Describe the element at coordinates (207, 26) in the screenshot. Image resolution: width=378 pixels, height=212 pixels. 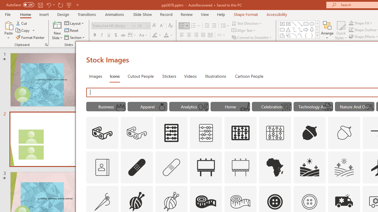
I see `Decrease Indent` at that location.